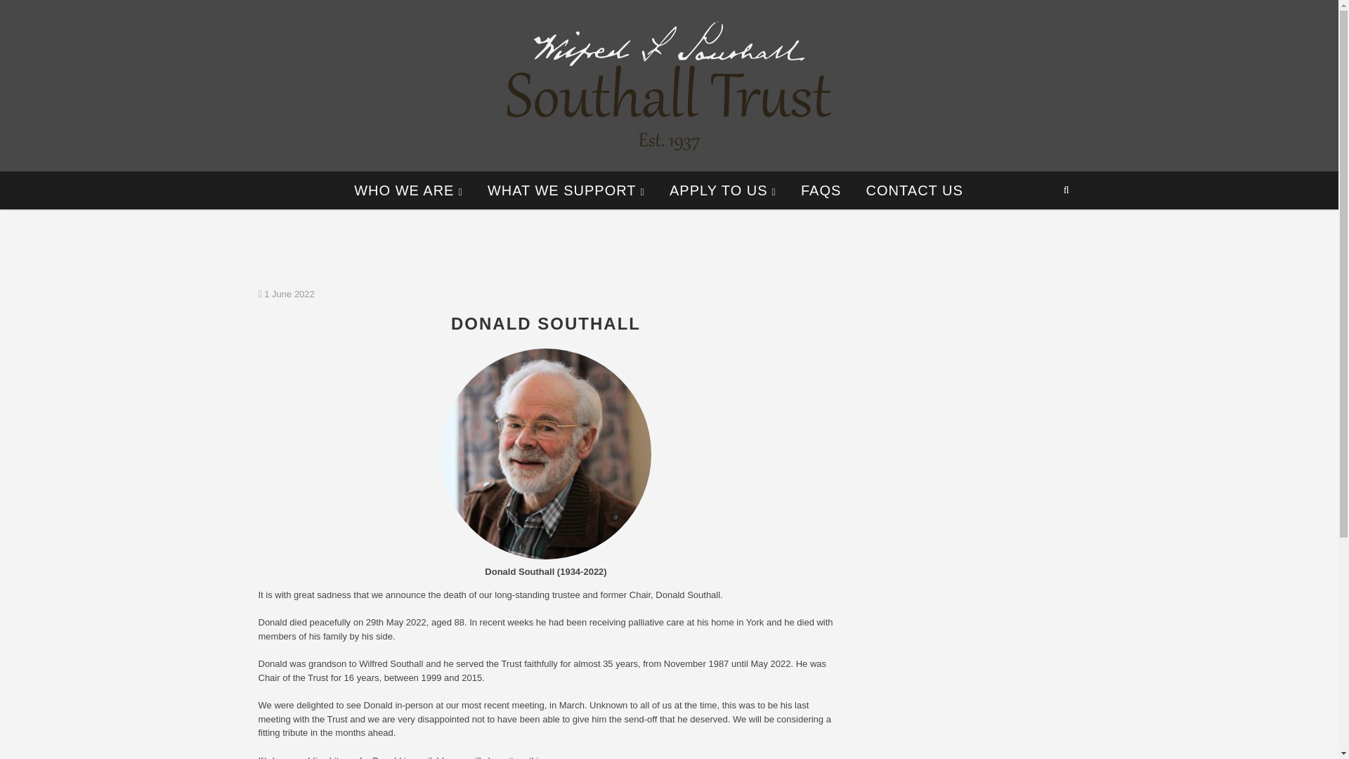 This screenshot has height=759, width=1349. I want to click on APPLY TO US, so click(722, 190).